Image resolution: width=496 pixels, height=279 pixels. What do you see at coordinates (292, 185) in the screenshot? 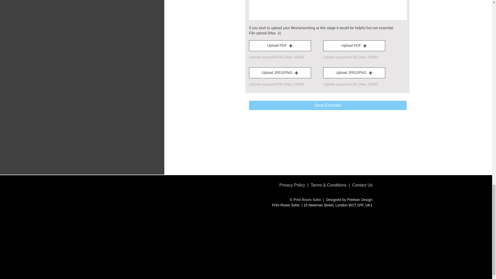
I see `Privacy Policy` at bounding box center [292, 185].